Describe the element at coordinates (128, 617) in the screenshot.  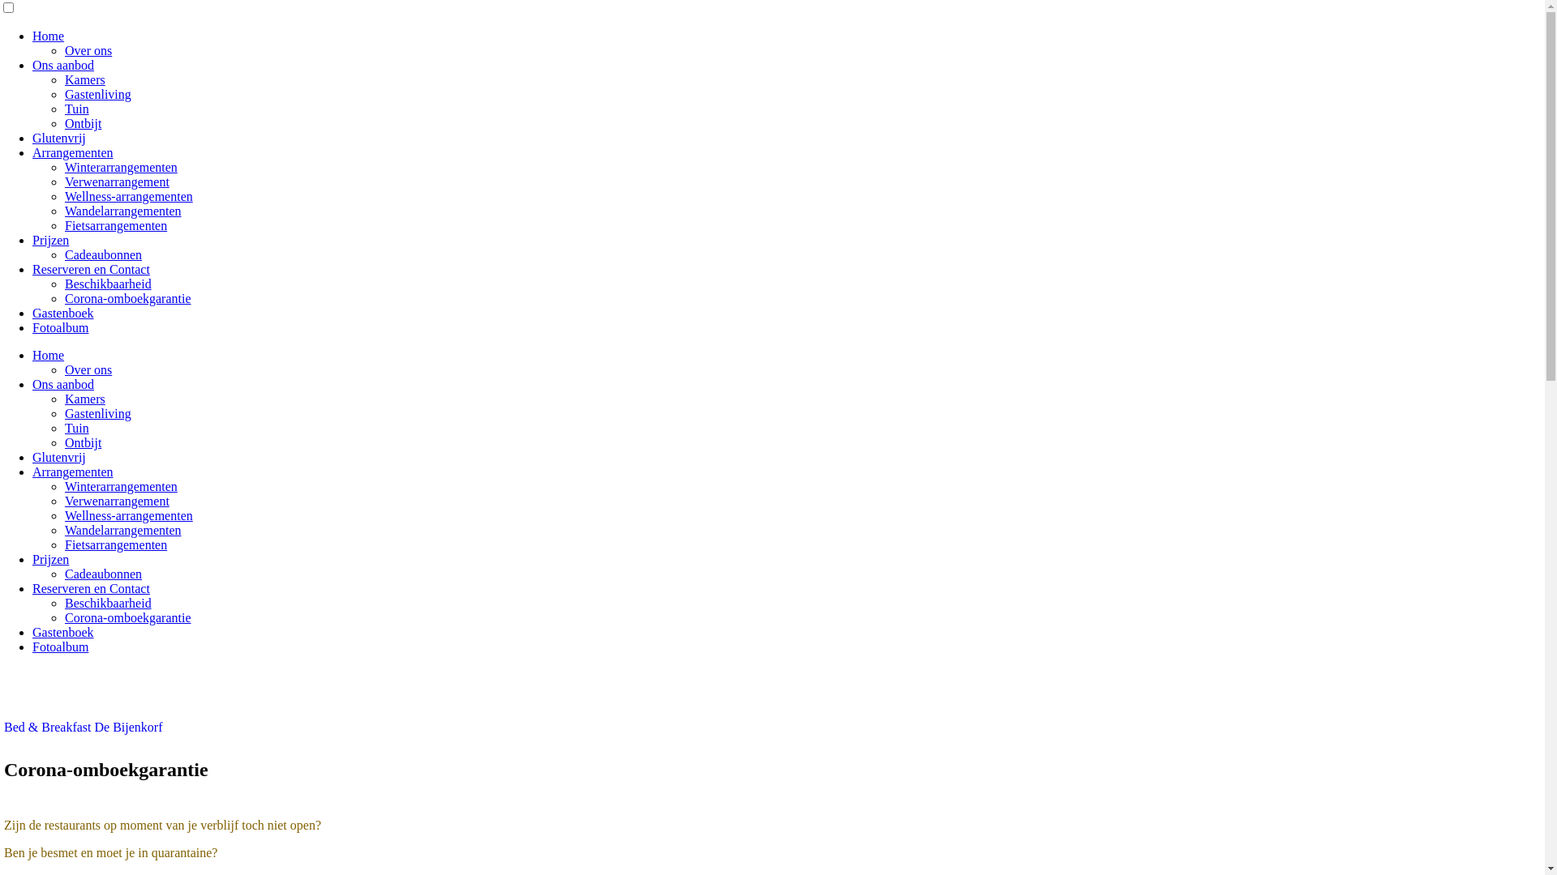
I see `Corona-omboekgarantie` at that location.